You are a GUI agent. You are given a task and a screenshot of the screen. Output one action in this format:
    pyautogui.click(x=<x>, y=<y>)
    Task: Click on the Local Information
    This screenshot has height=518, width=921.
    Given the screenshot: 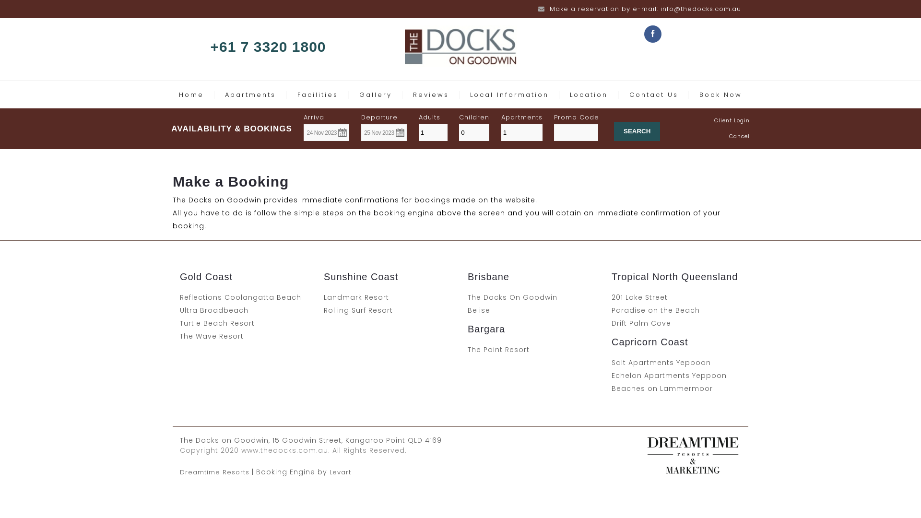 What is the action you would take?
    pyautogui.click(x=509, y=95)
    